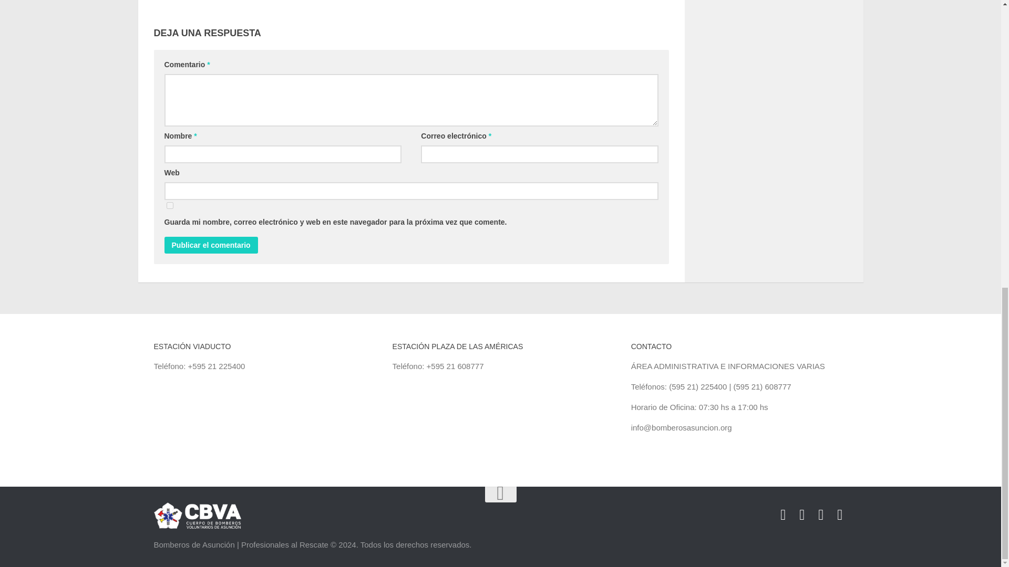 The image size is (1009, 567). What do you see at coordinates (169, 205) in the screenshot?
I see `yes` at bounding box center [169, 205].